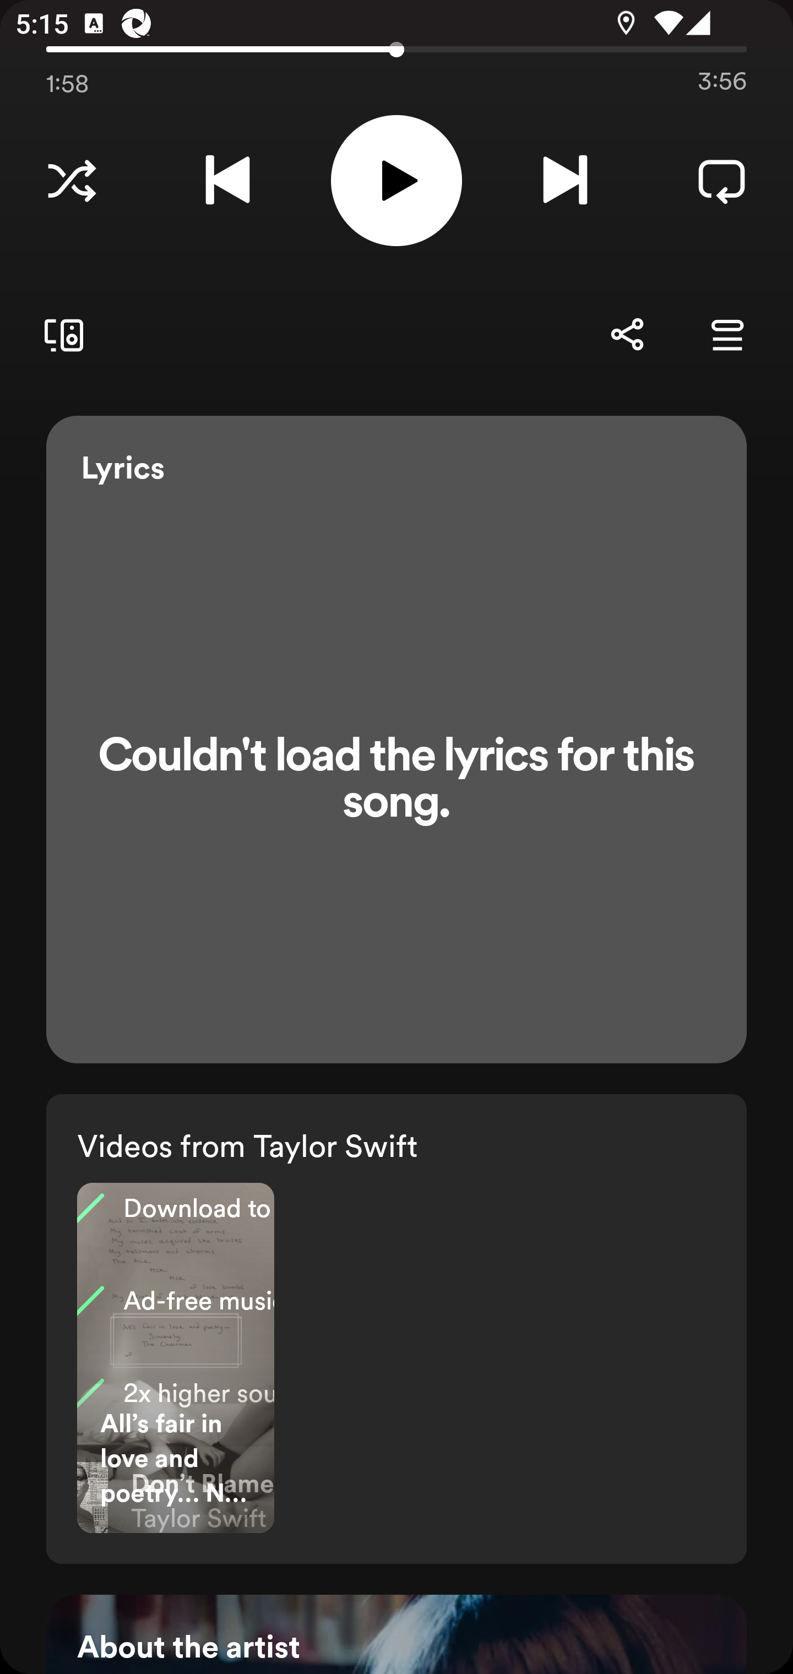 The height and width of the screenshot is (1674, 793). I want to click on Choose a Listening Mode, so click(72, 181).